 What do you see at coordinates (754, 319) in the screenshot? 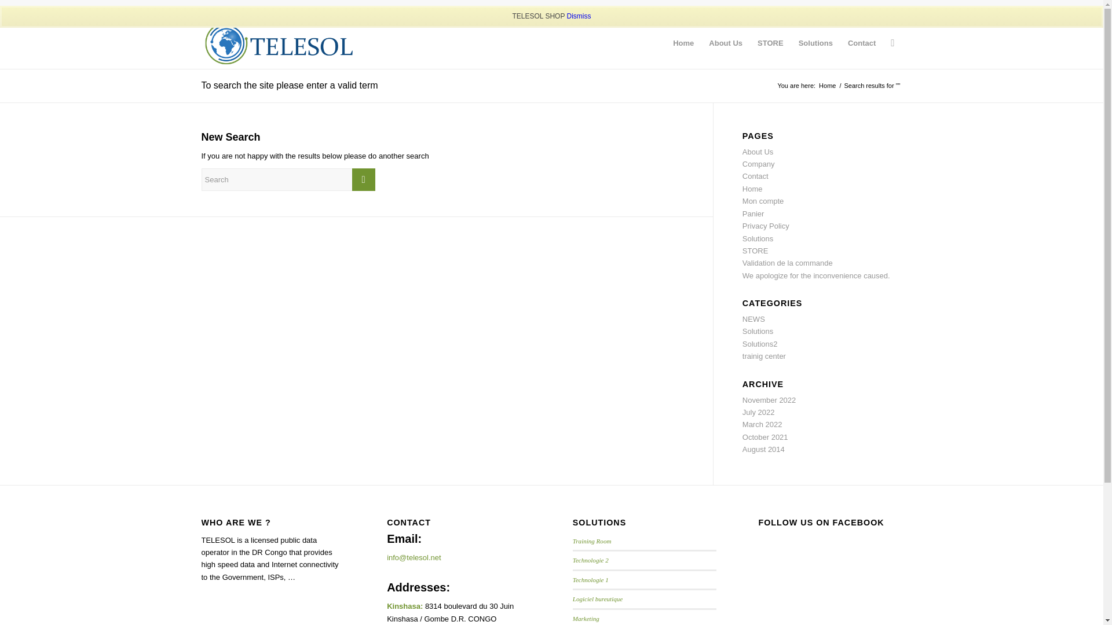
I see `NEWS` at bounding box center [754, 319].